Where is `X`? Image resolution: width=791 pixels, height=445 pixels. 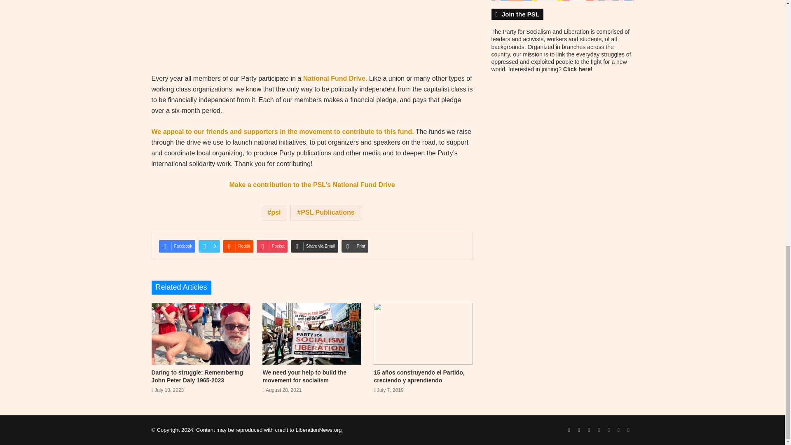 X is located at coordinates (209, 246).